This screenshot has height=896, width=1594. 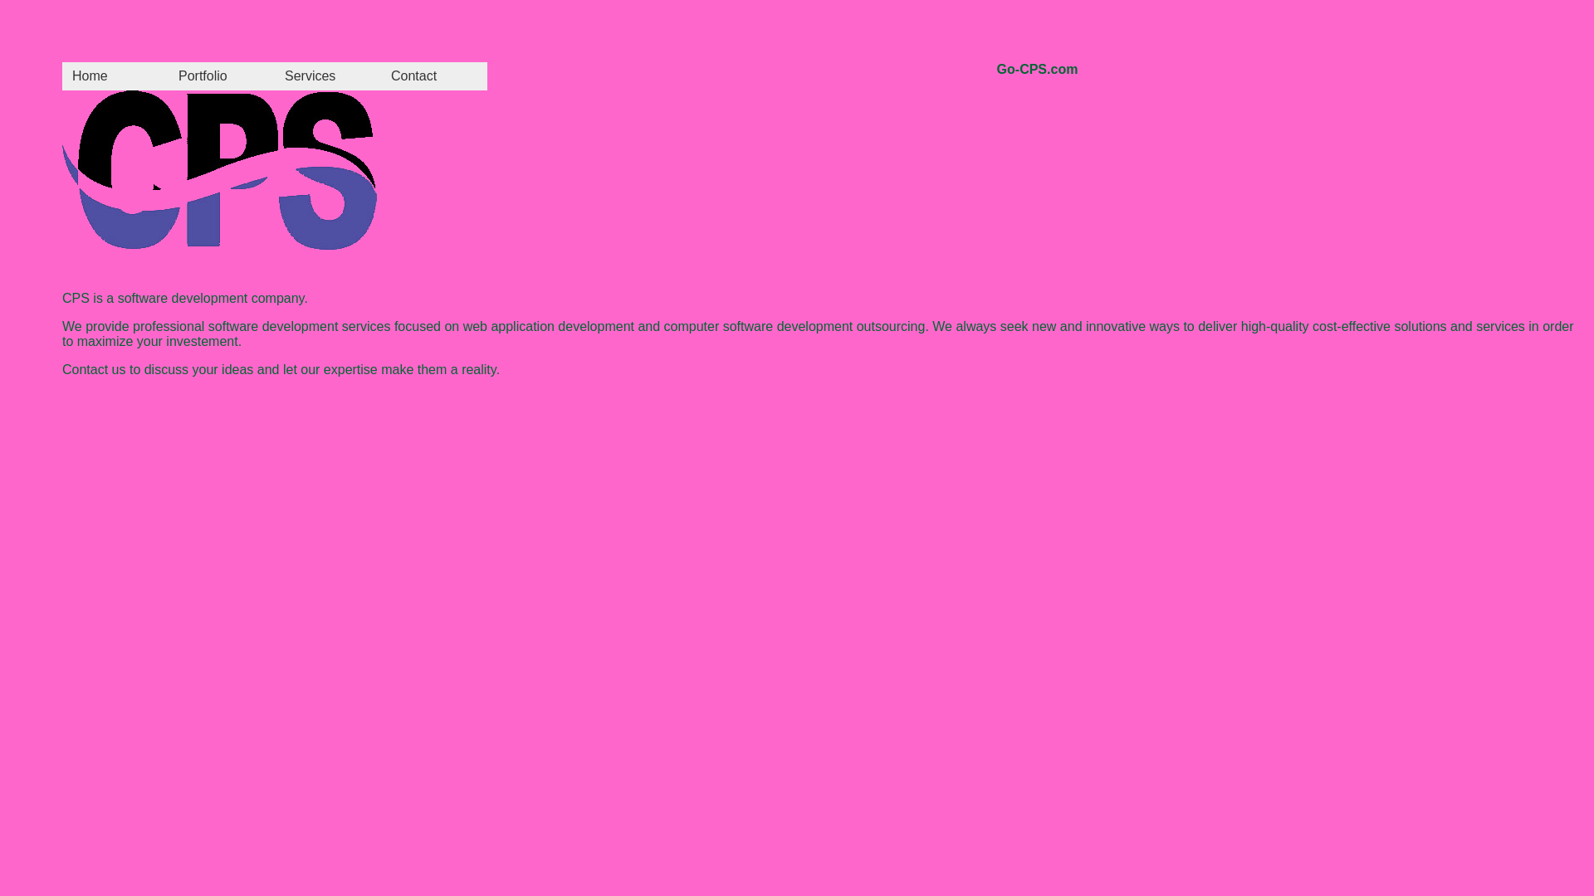 What do you see at coordinates (222, 76) in the screenshot?
I see `Portfolio` at bounding box center [222, 76].